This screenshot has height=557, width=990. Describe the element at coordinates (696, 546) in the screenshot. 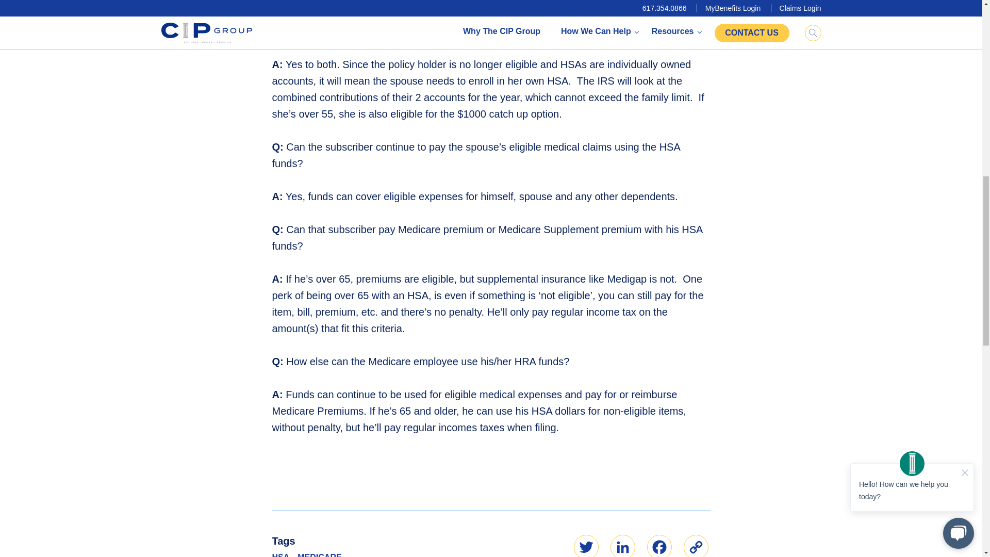

I see `Copy Link` at that location.